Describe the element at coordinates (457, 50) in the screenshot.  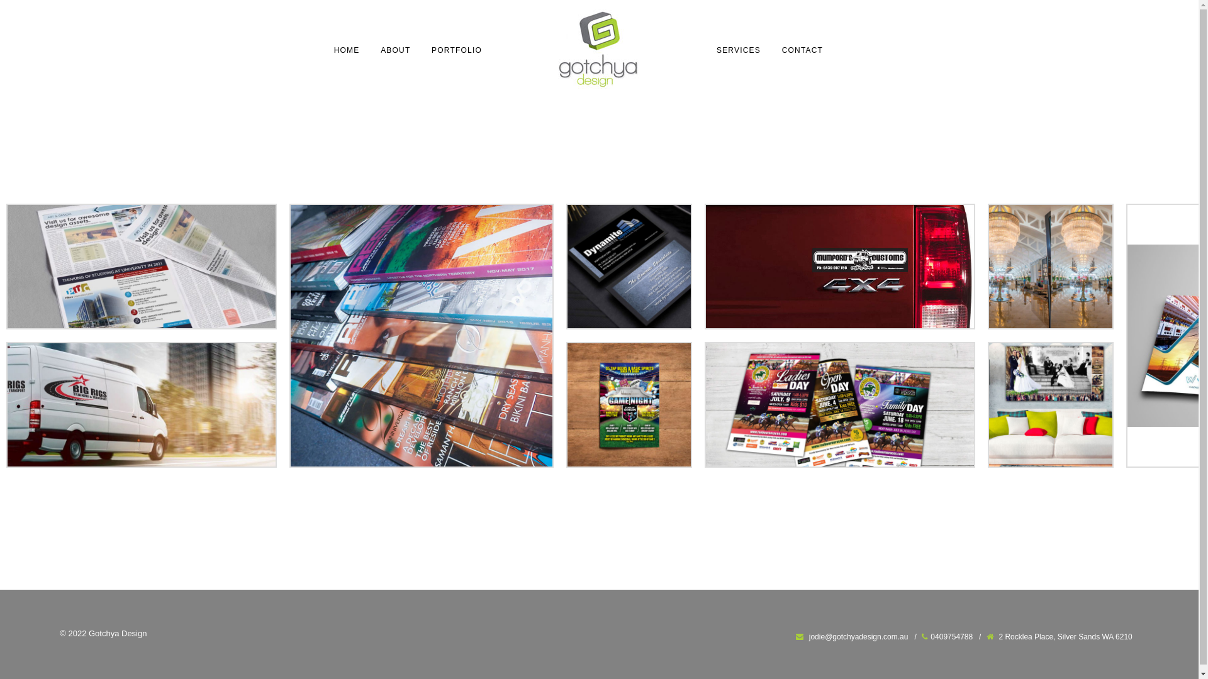
I see `PORTFOLIO` at that location.